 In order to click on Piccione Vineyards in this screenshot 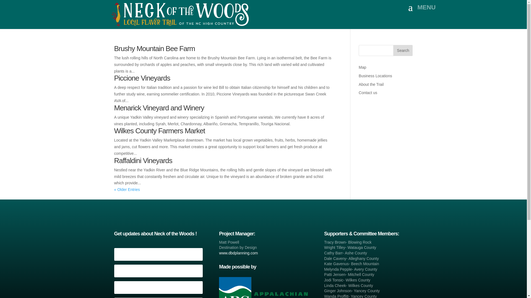, I will do `click(142, 78)`.